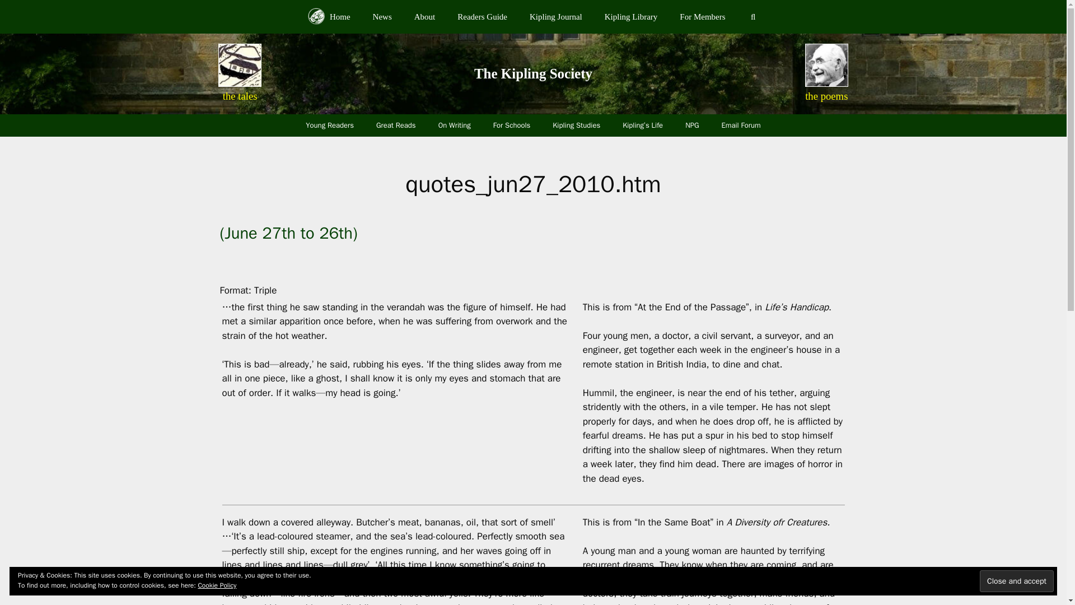  I want to click on Close and accept, so click(1016, 581).